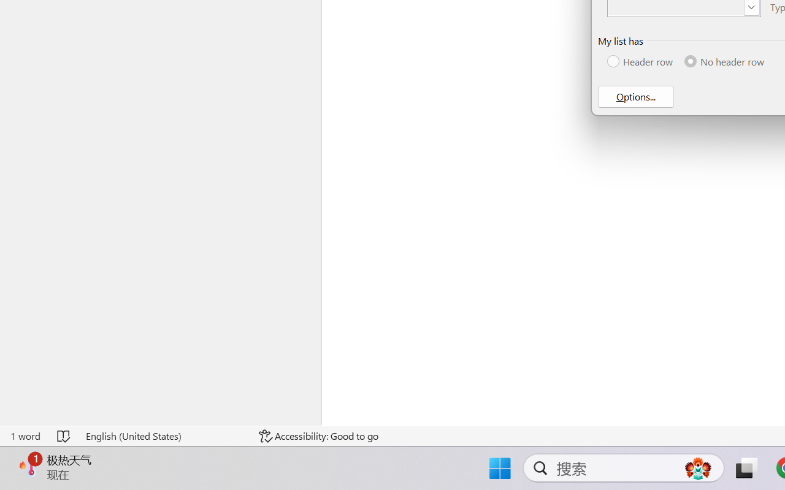 This screenshot has width=785, height=490. What do you see at coordinates (28, 467) in the screenshot?
I see `AutomationID: BadgeAnchorLargeTicker` at bounding box center [28, 467].